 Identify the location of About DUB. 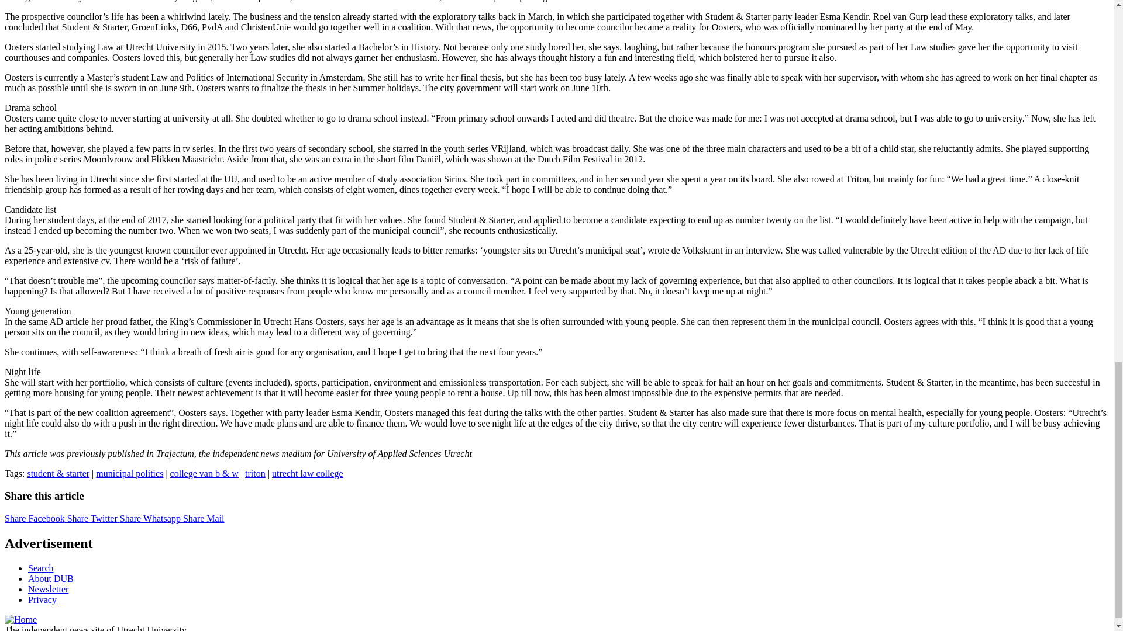
(51, 578).